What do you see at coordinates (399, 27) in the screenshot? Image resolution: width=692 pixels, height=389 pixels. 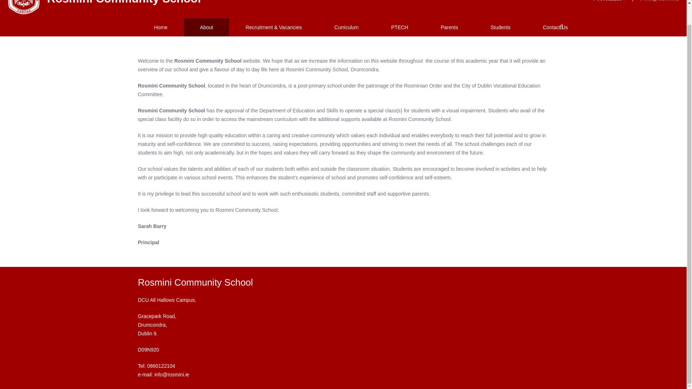 I see `PTECH` at bounding box center [399, 27].